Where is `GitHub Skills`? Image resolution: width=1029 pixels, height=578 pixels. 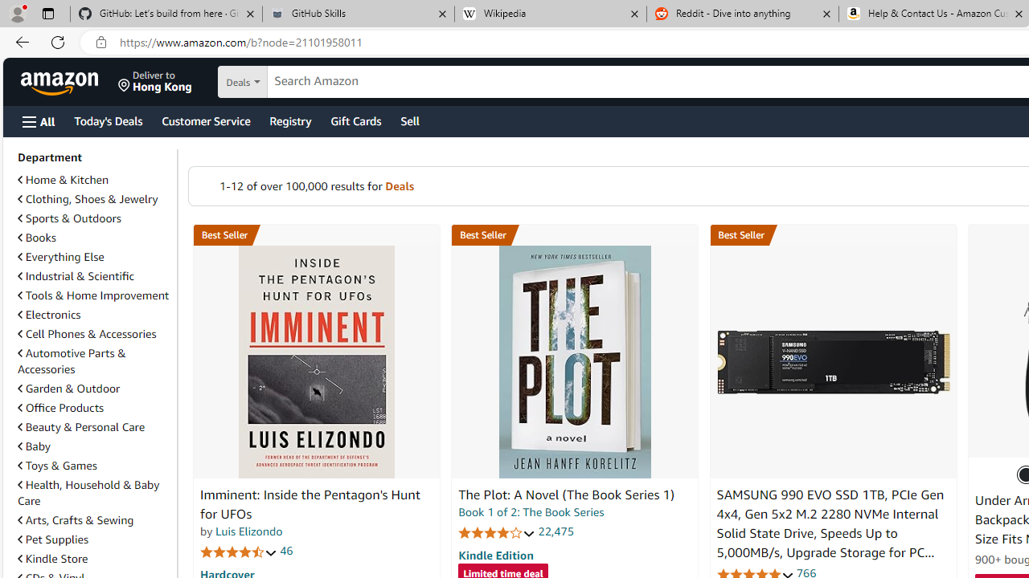 GitHub Skills is located at coordinates (358, 14).